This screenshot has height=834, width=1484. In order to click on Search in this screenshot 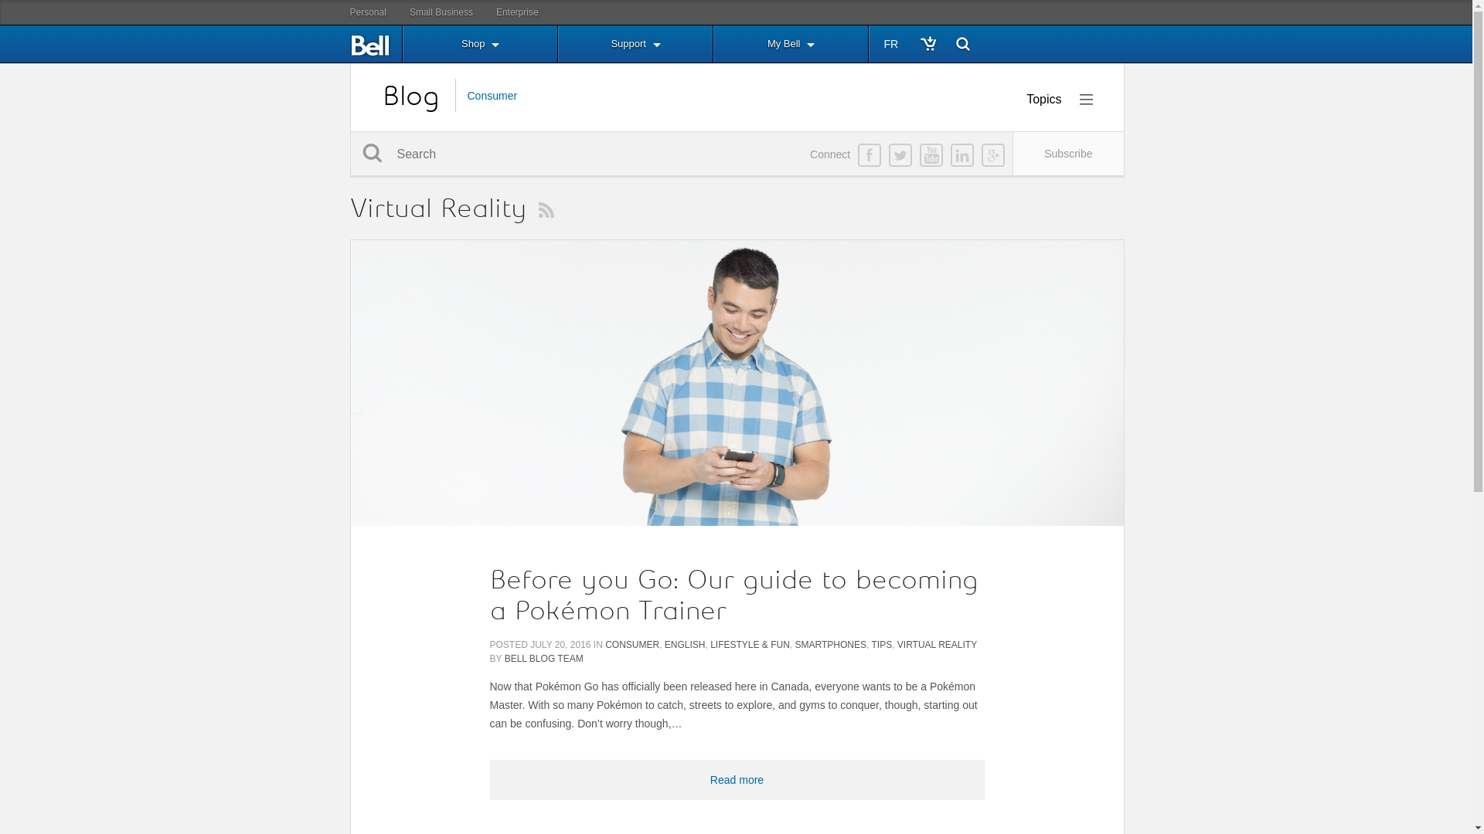, I will do `click(373, 153)`.